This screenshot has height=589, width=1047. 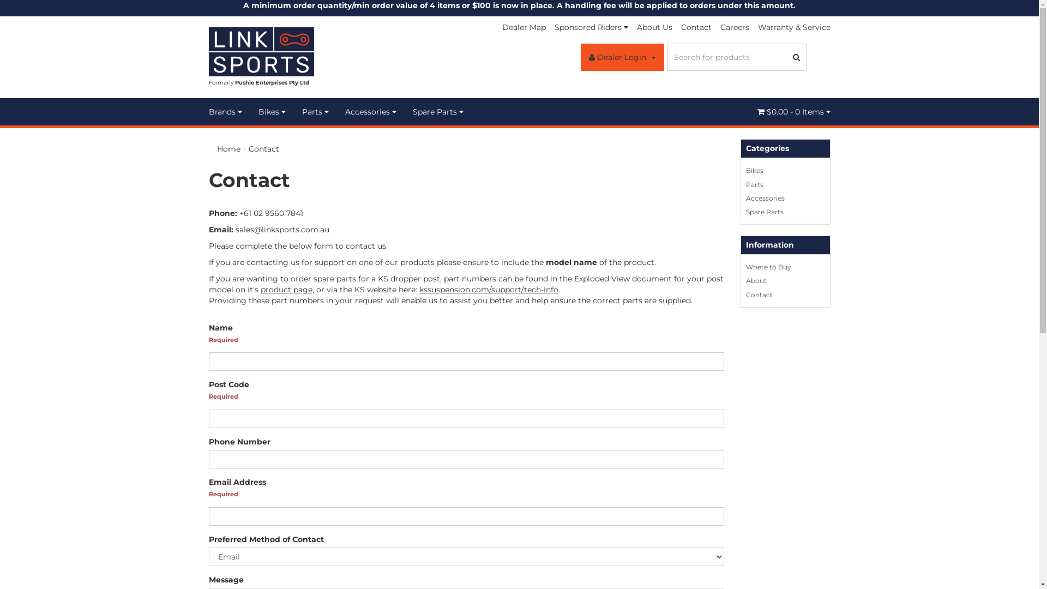 What do you see at coordinates (438, 112) in the screenshot?
I see `Spare Parts` at bounding box center [438, 112].